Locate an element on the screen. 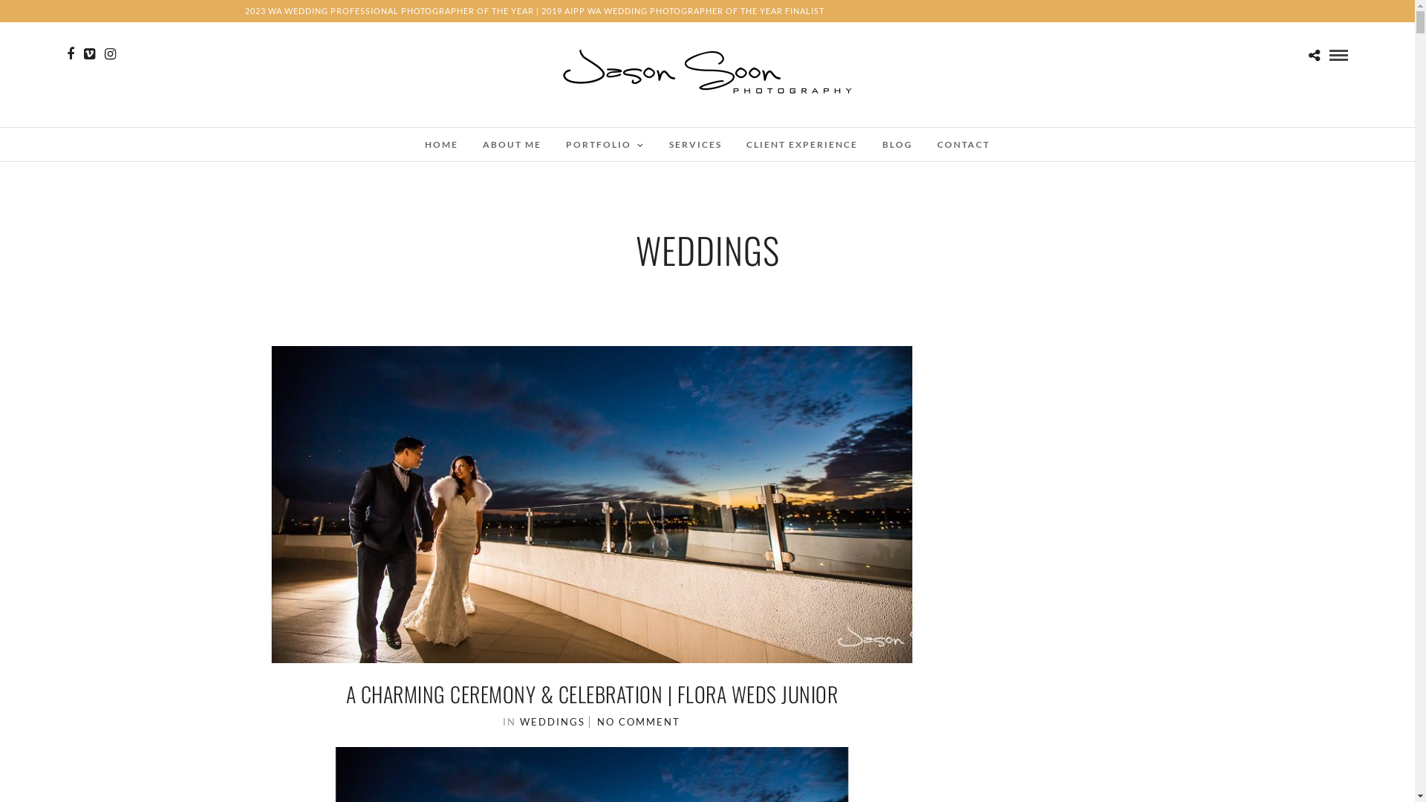  BLOG is located at coordinates (897, 144).